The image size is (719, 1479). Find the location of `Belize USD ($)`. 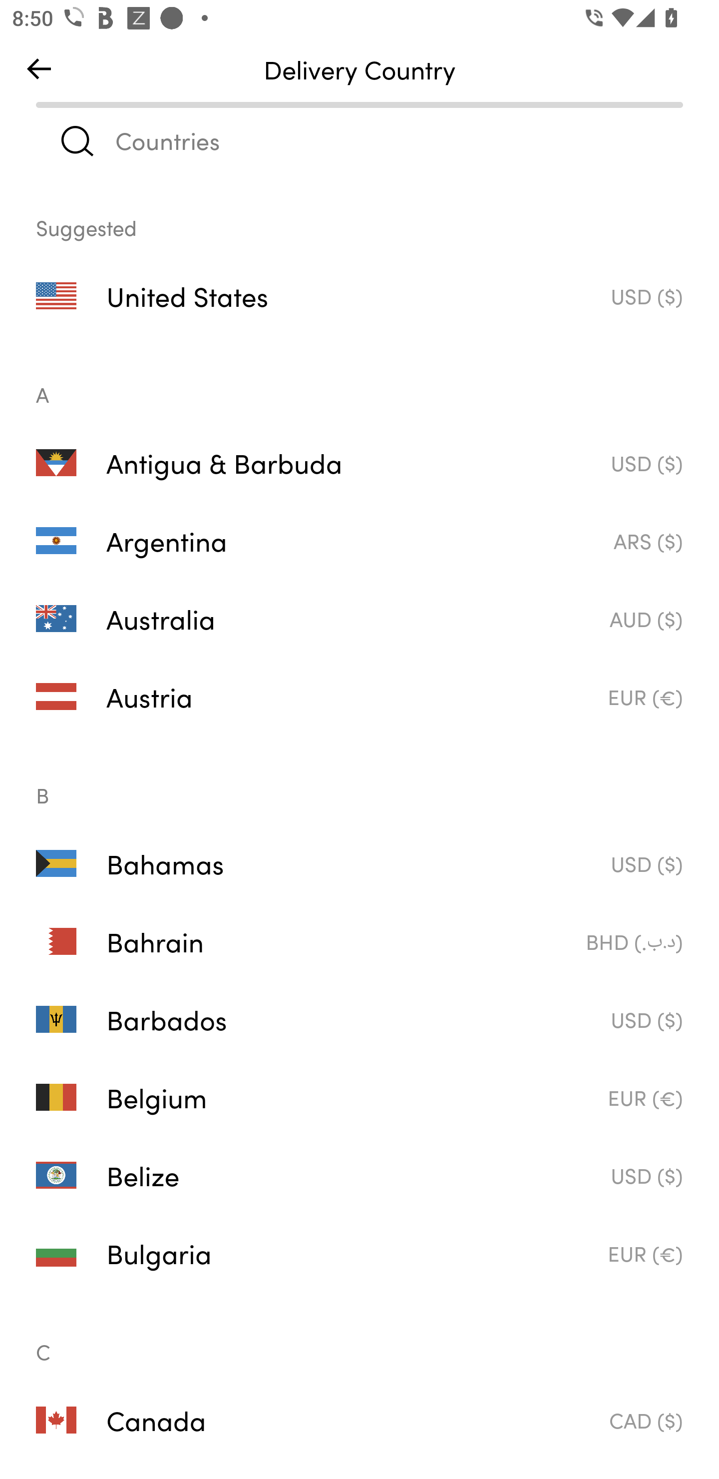

Belize USD ($) is located at coordinates (359, 1175).